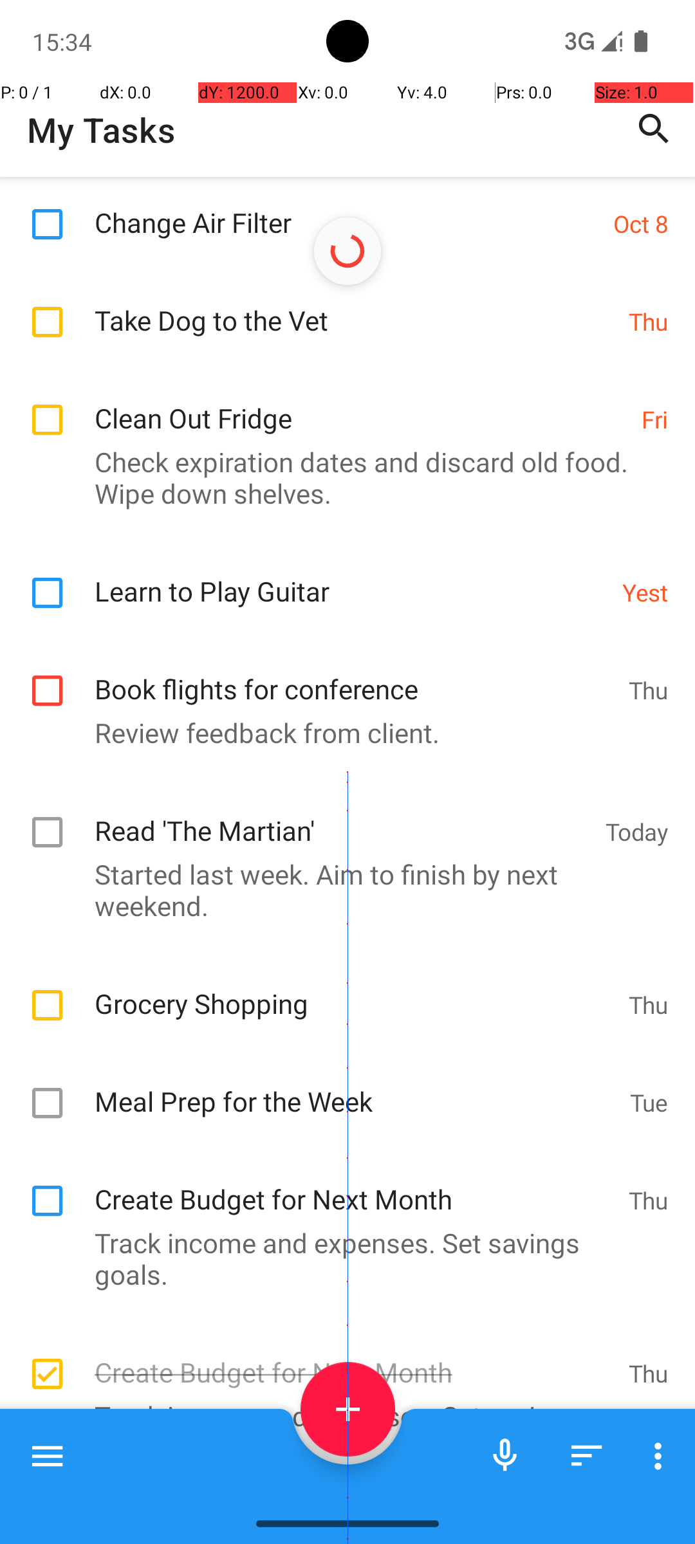 Image resolution: width=695 pixels, height=1544 pixels. What do you see at coordinates (641, 223) in the screenshot?
I see `Oct 8` at bounding box center [641, 223].